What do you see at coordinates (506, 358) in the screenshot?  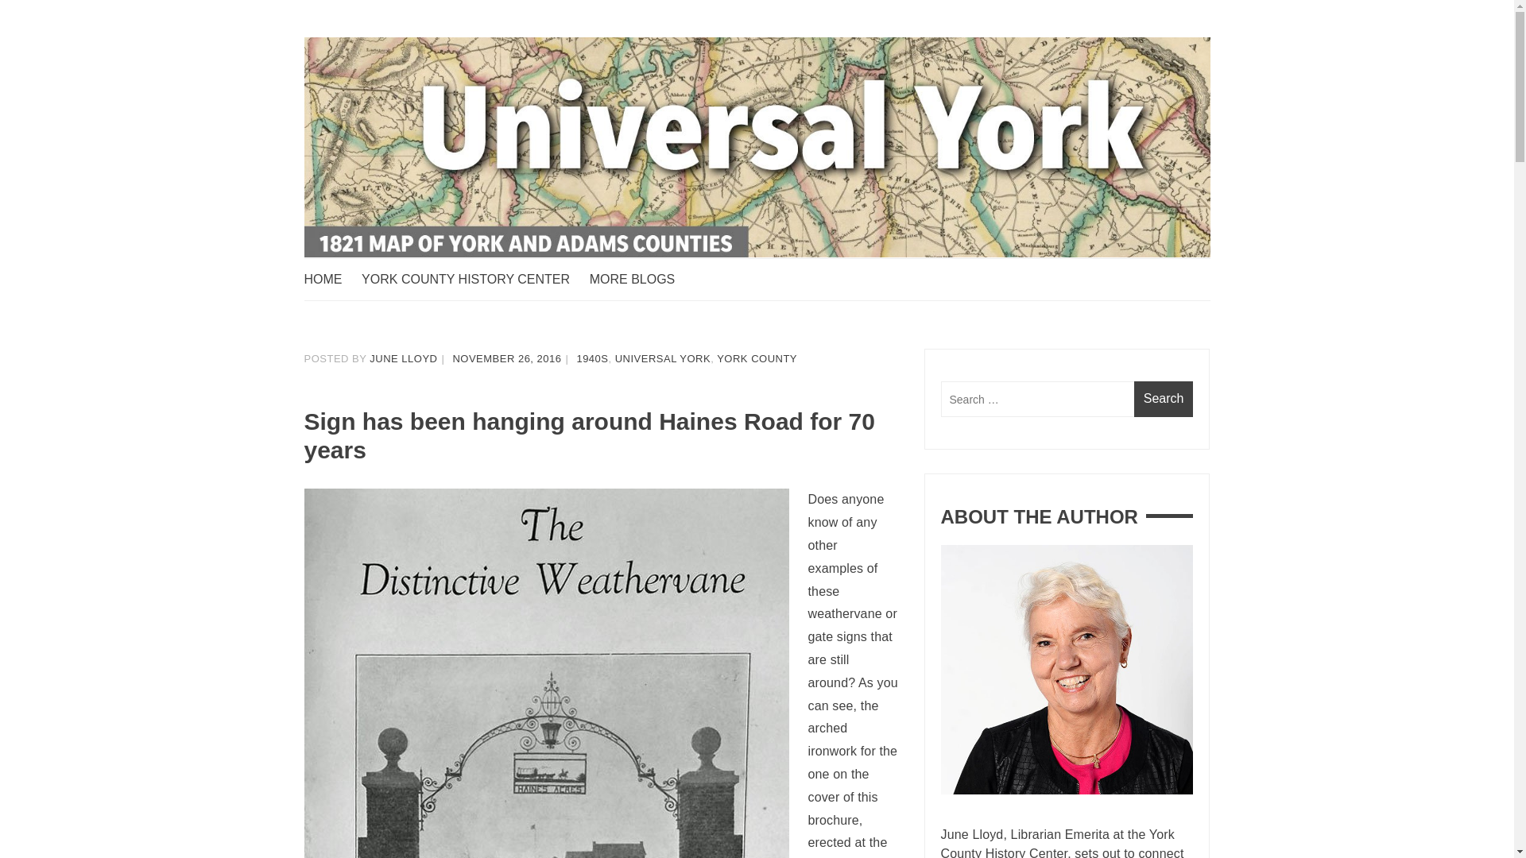 I see `NOVEMBER 26, 2016` at bounding box center [506, 358].